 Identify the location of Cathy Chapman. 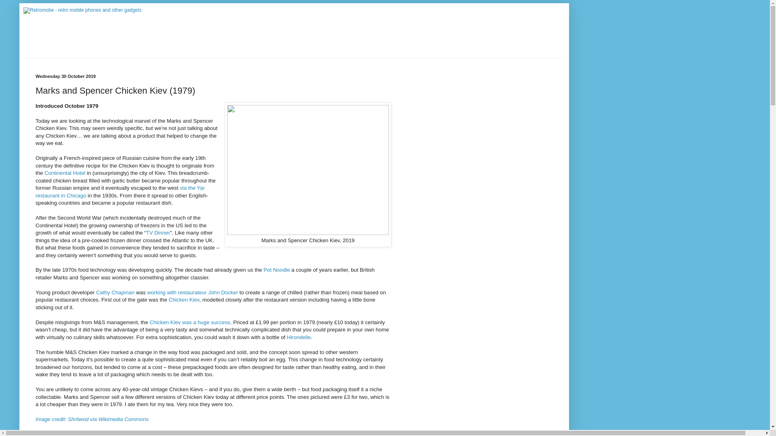
(115, 292).